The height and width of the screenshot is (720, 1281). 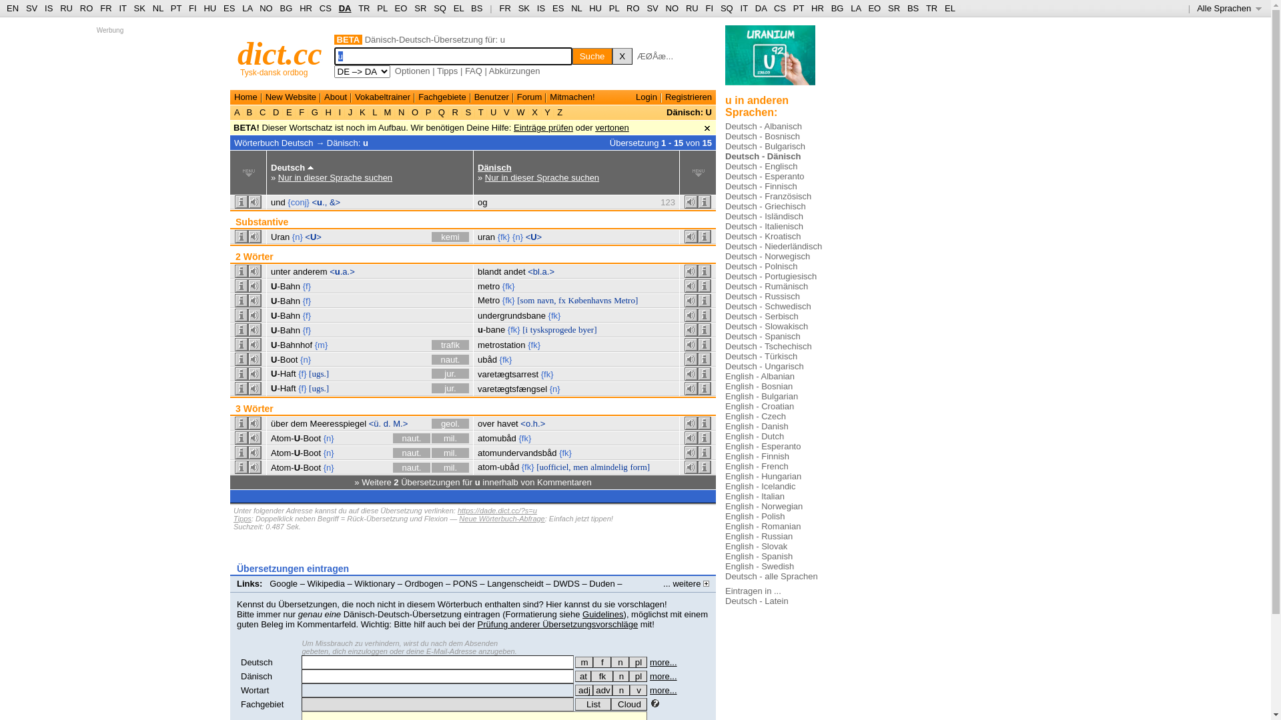 What do you see at coordinates (587, 329) in the screenshot?
I see `byer]` at bounding box center [587, 329].